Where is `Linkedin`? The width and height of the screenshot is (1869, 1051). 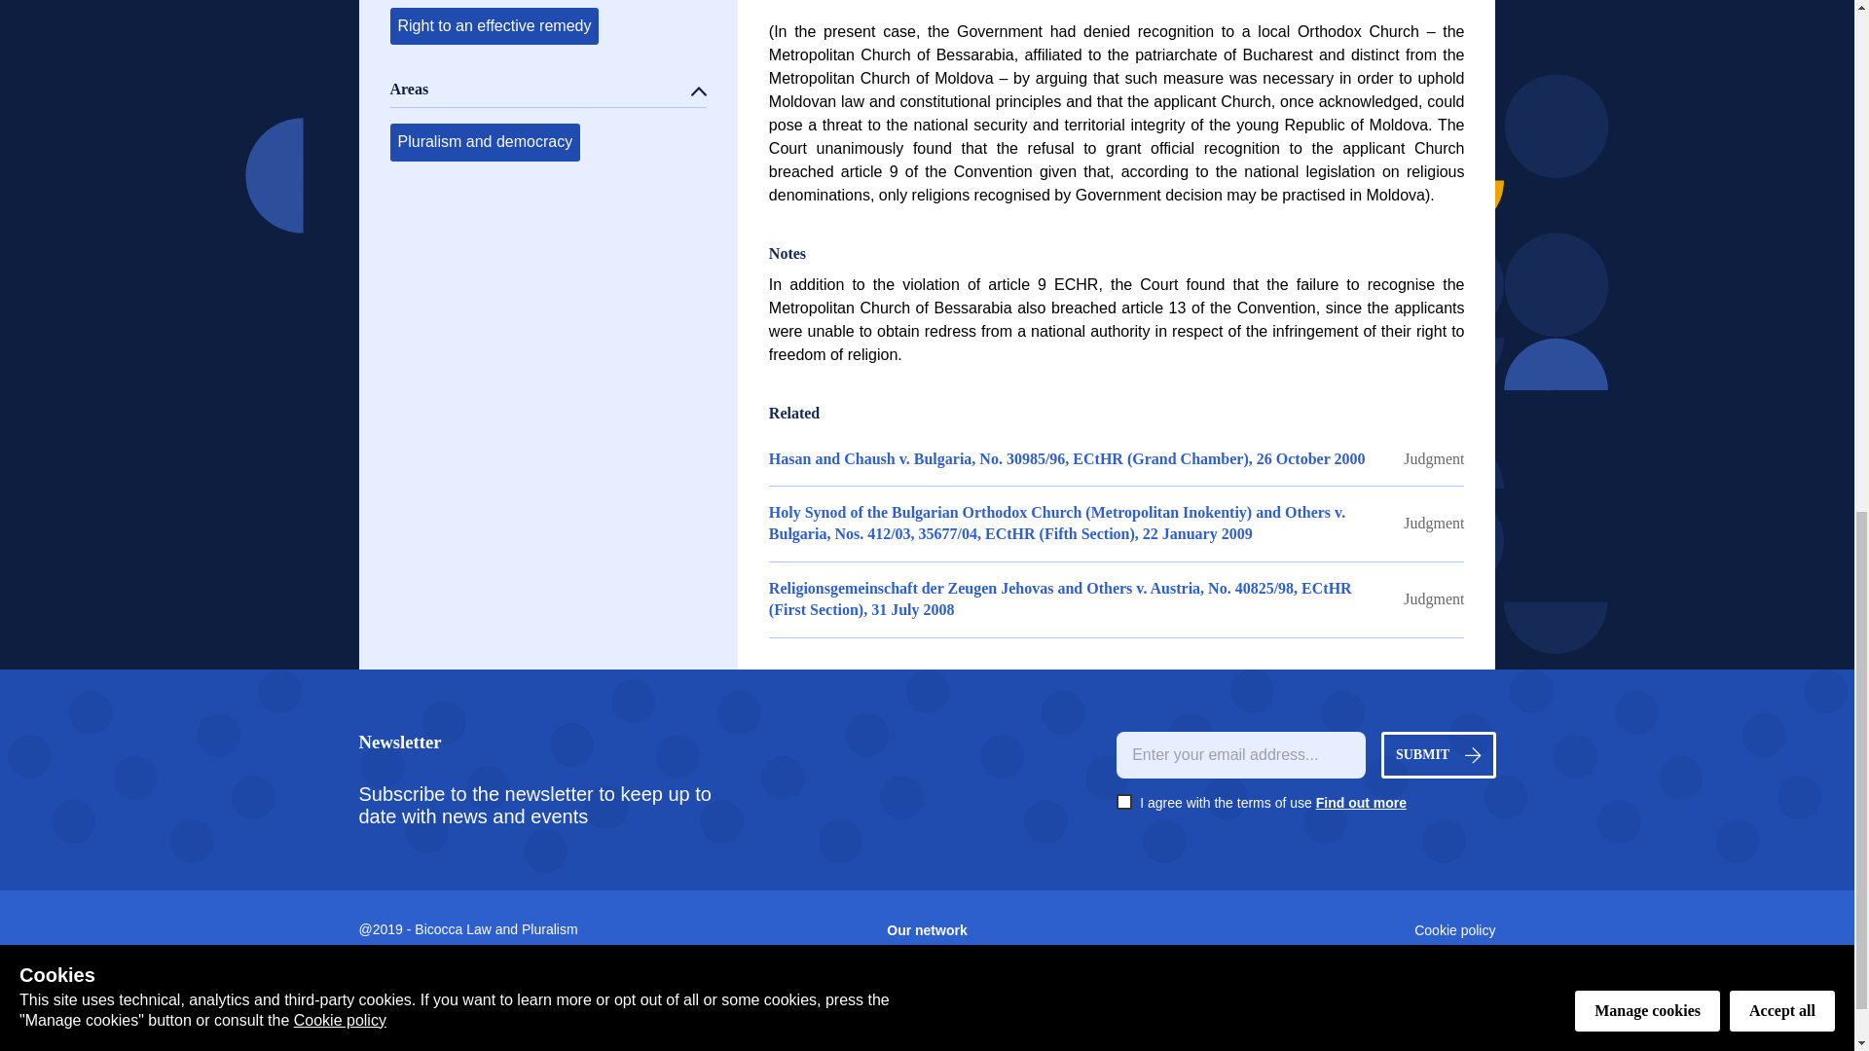 Linkedin is located at coordinates (1305, 965).